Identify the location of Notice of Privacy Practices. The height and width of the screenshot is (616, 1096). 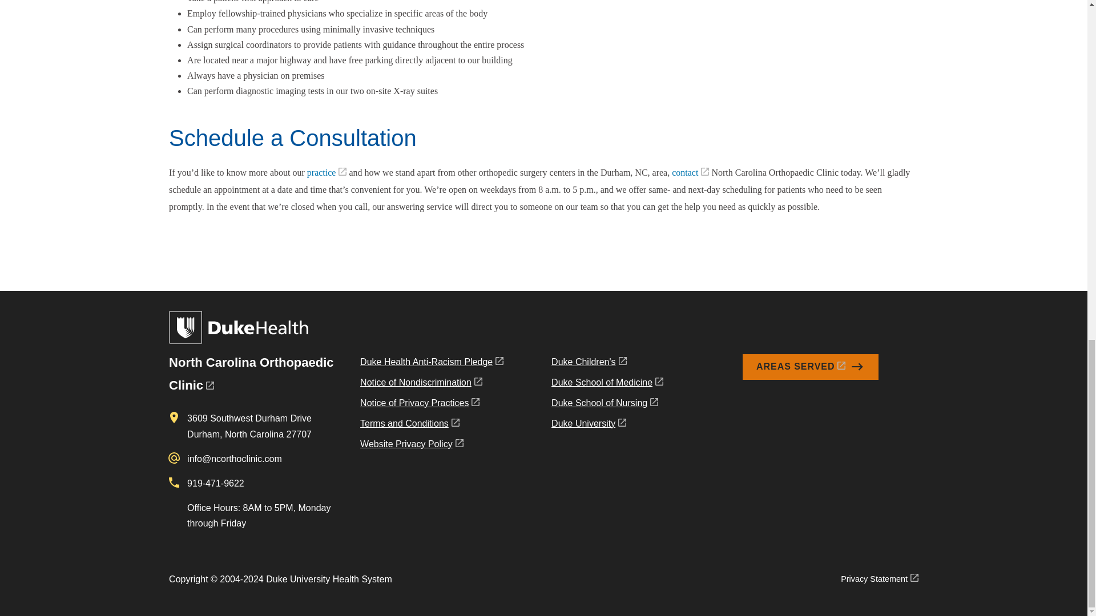
(432, 406).